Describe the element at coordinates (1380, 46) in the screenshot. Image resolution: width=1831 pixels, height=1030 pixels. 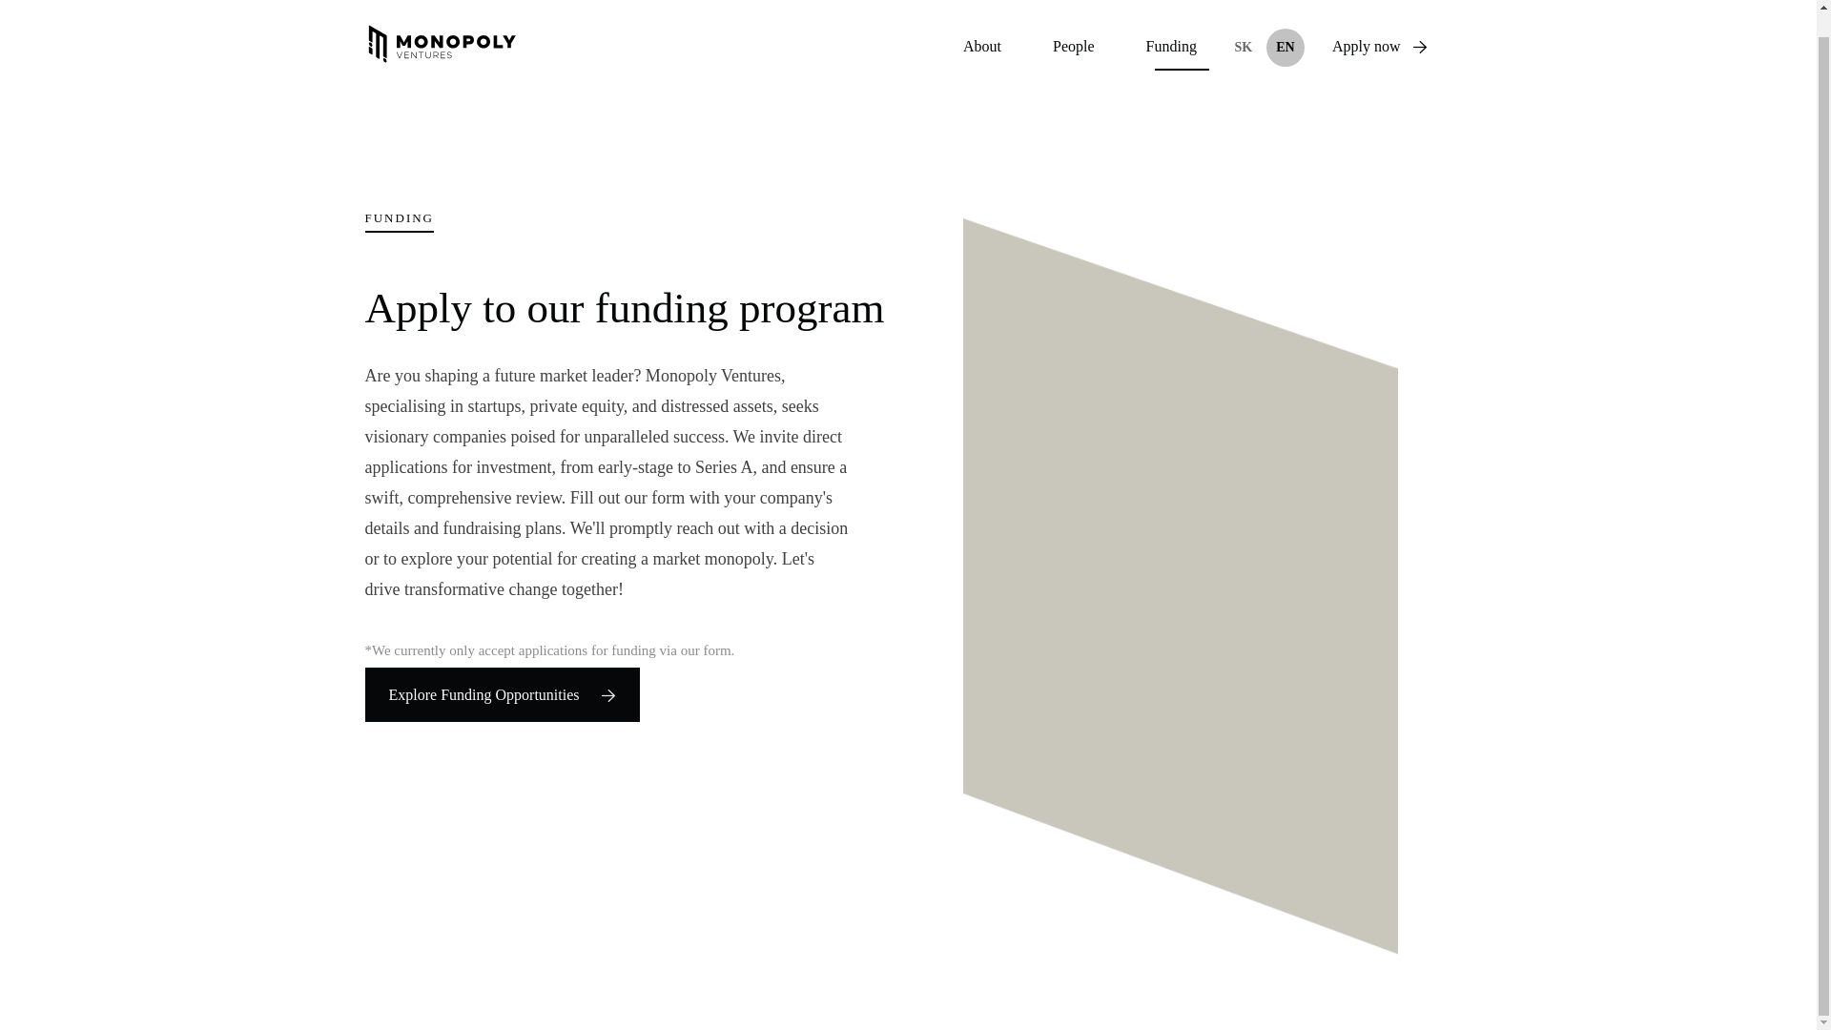
I see `Apply now` at that location.